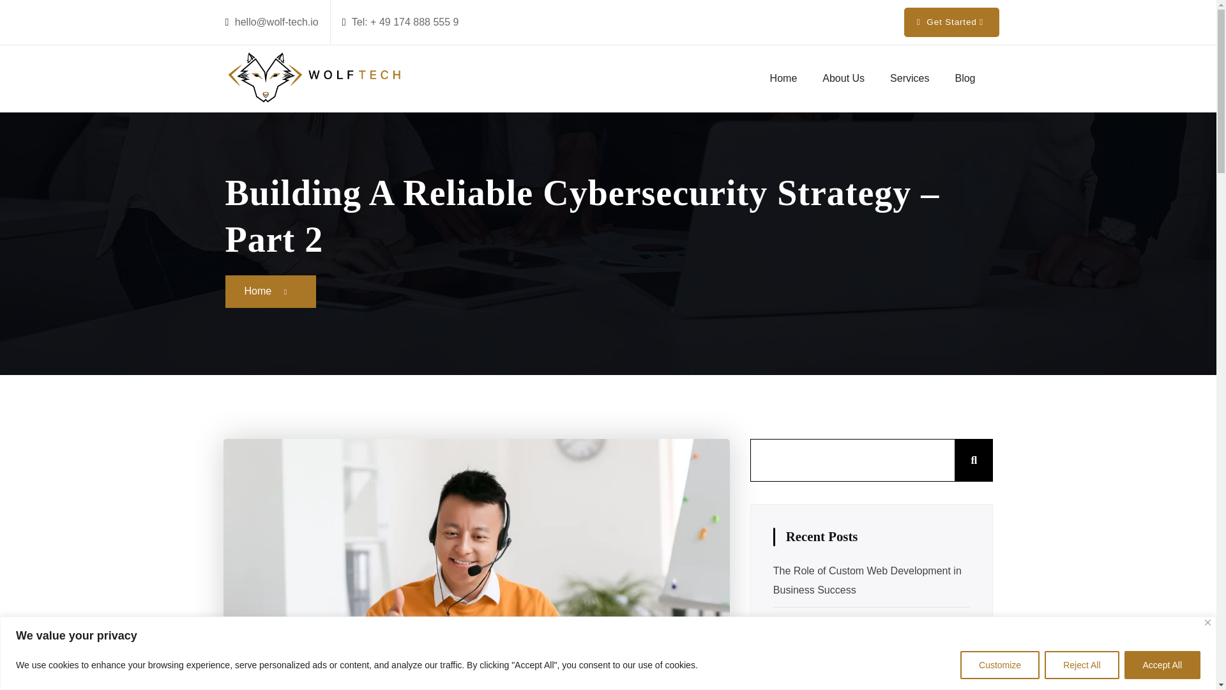 This screenshot has height=690, width=1226. Describe the element at coordinates (257, 291) in the screenshot. I see `Home` at that location.